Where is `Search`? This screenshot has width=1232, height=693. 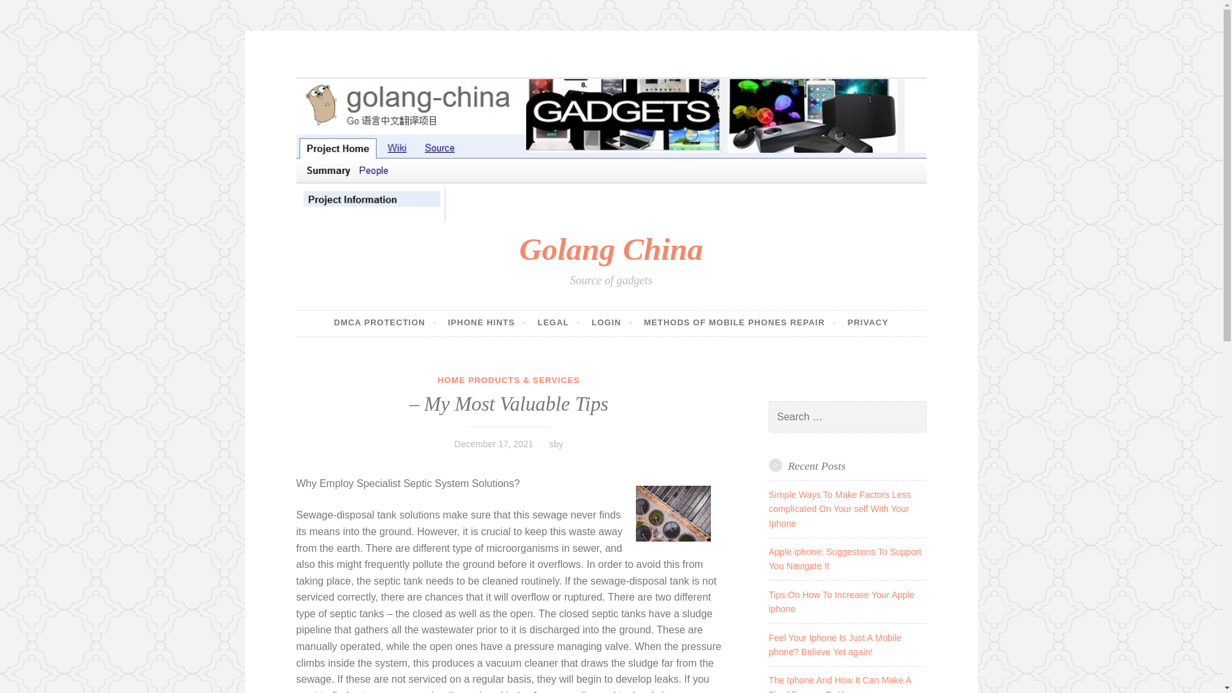
Search is located at coordinates (28, 12).